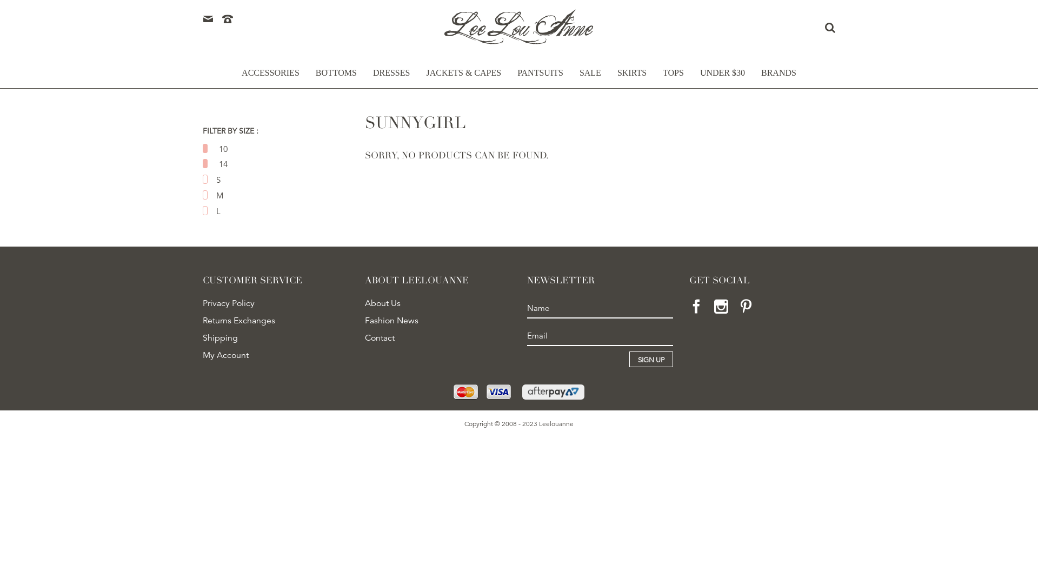  Describe the element at coordinates (651, 359) in the screenshot. I see `Sign Up` at that location.